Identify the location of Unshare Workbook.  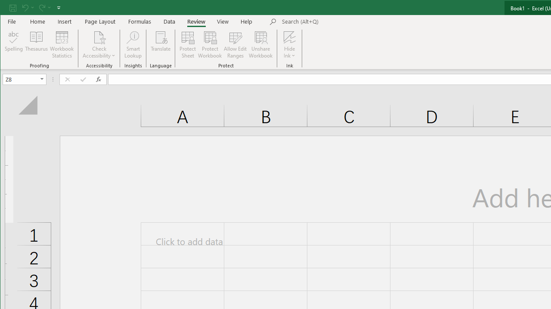
(261, 45).